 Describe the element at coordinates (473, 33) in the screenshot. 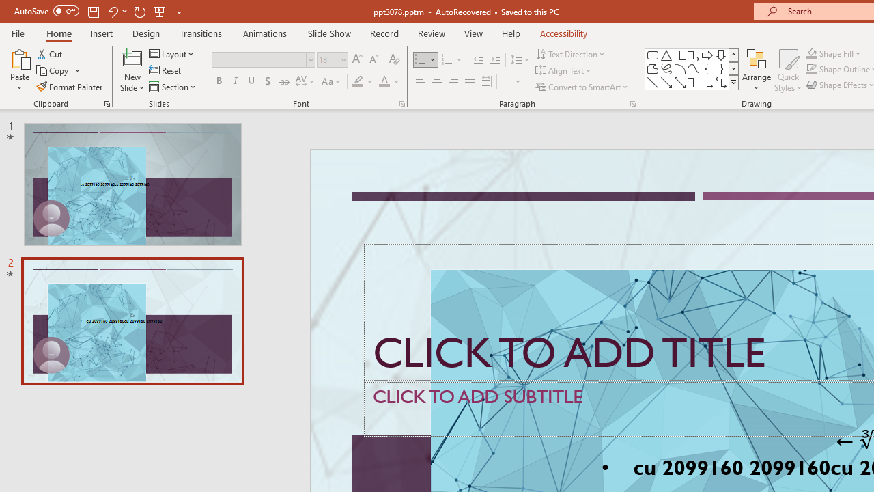

I see `View` at that location.